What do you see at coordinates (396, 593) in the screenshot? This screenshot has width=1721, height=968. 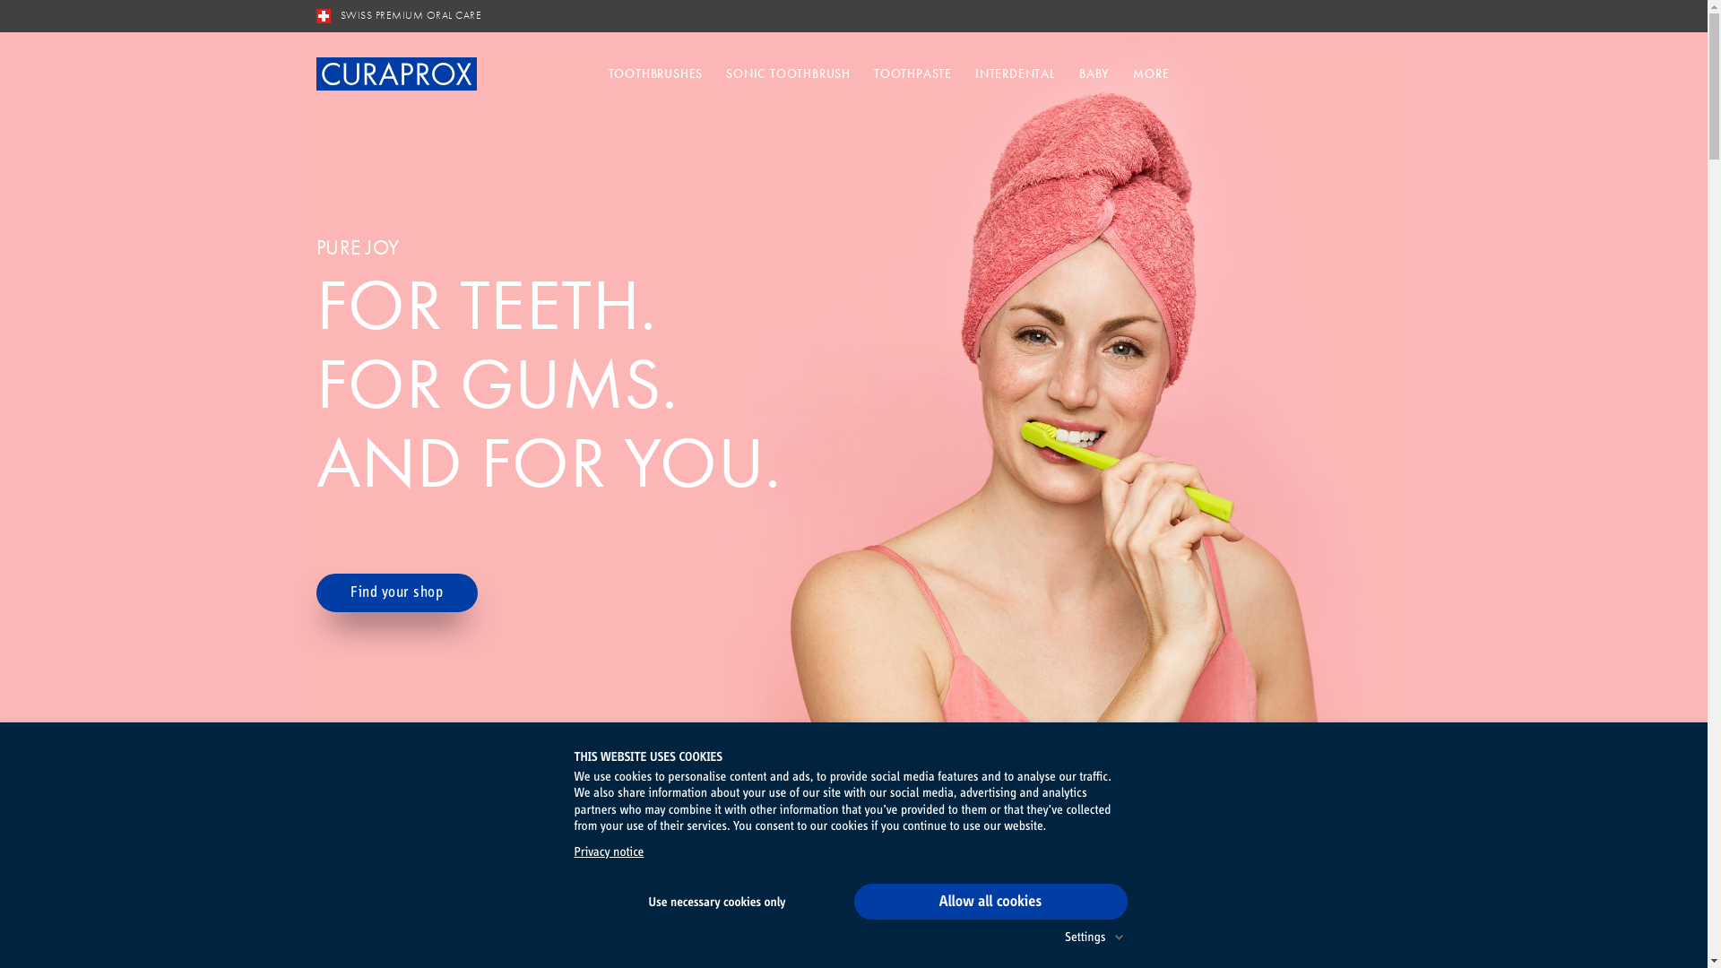 I see `Find your shop` at bounding box center [396, 593].